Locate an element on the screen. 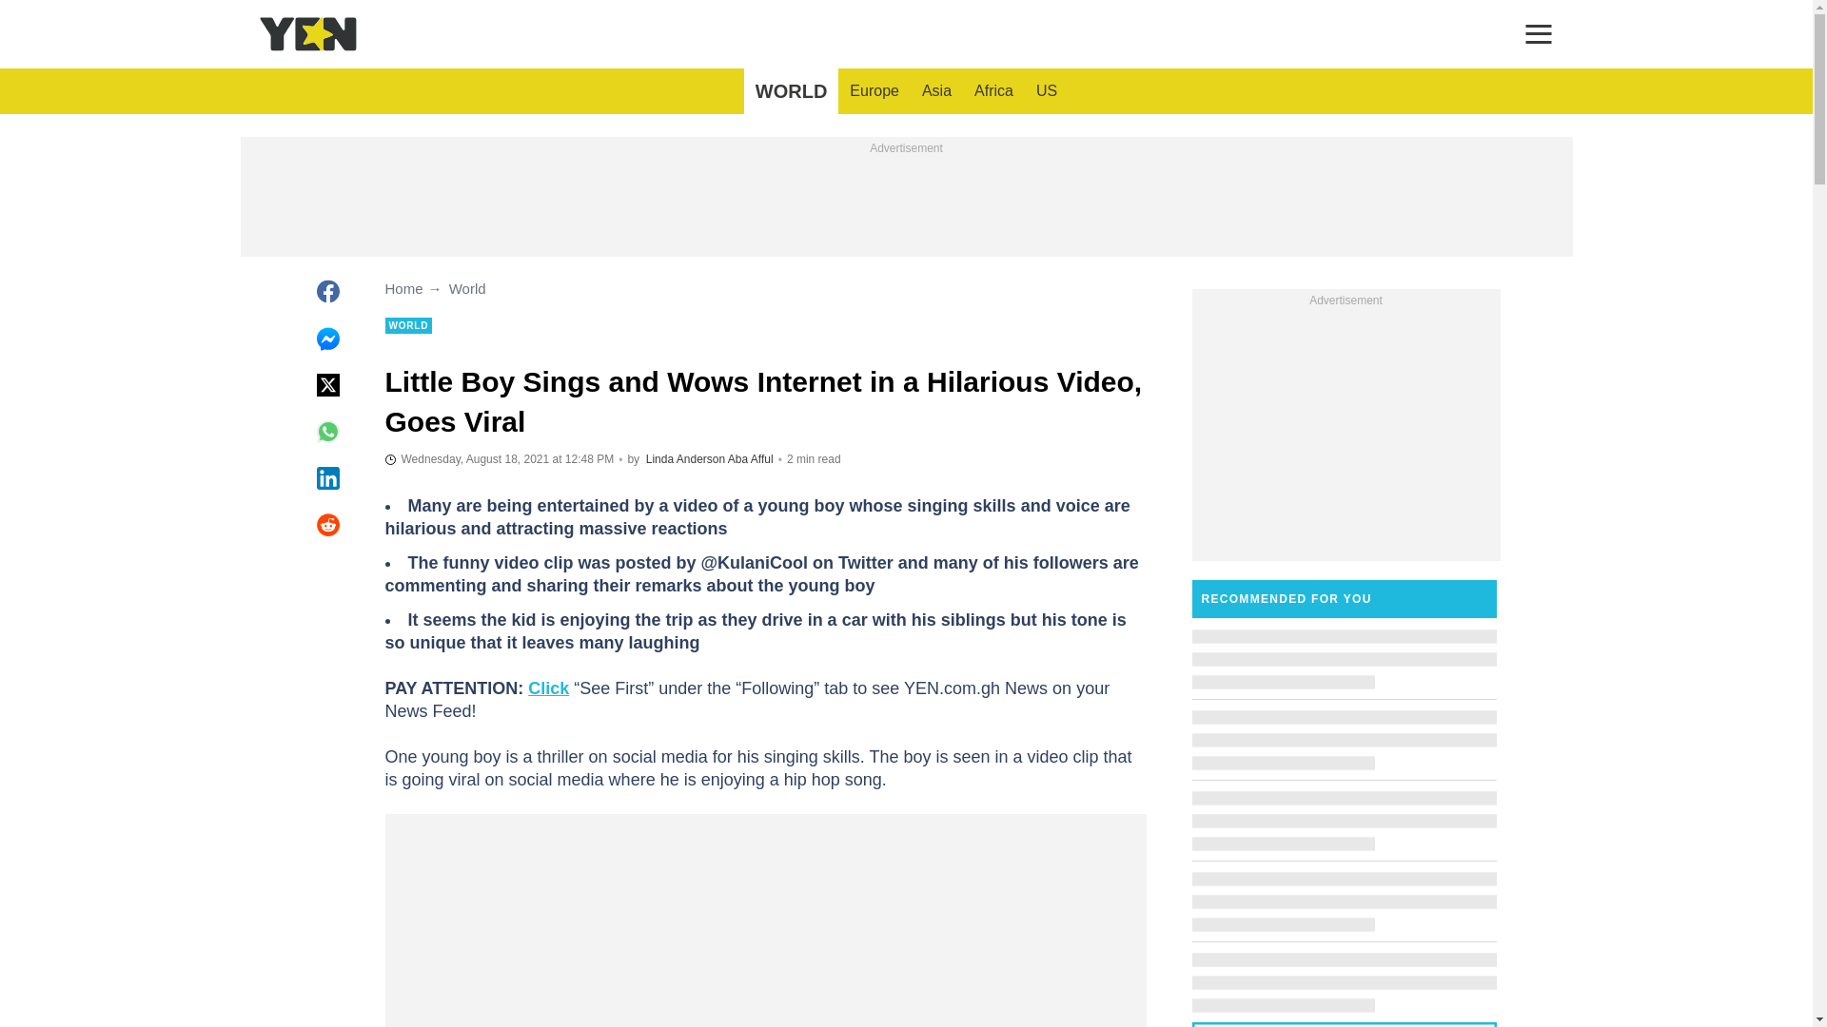  Africa is located at coordinates (993, 91).